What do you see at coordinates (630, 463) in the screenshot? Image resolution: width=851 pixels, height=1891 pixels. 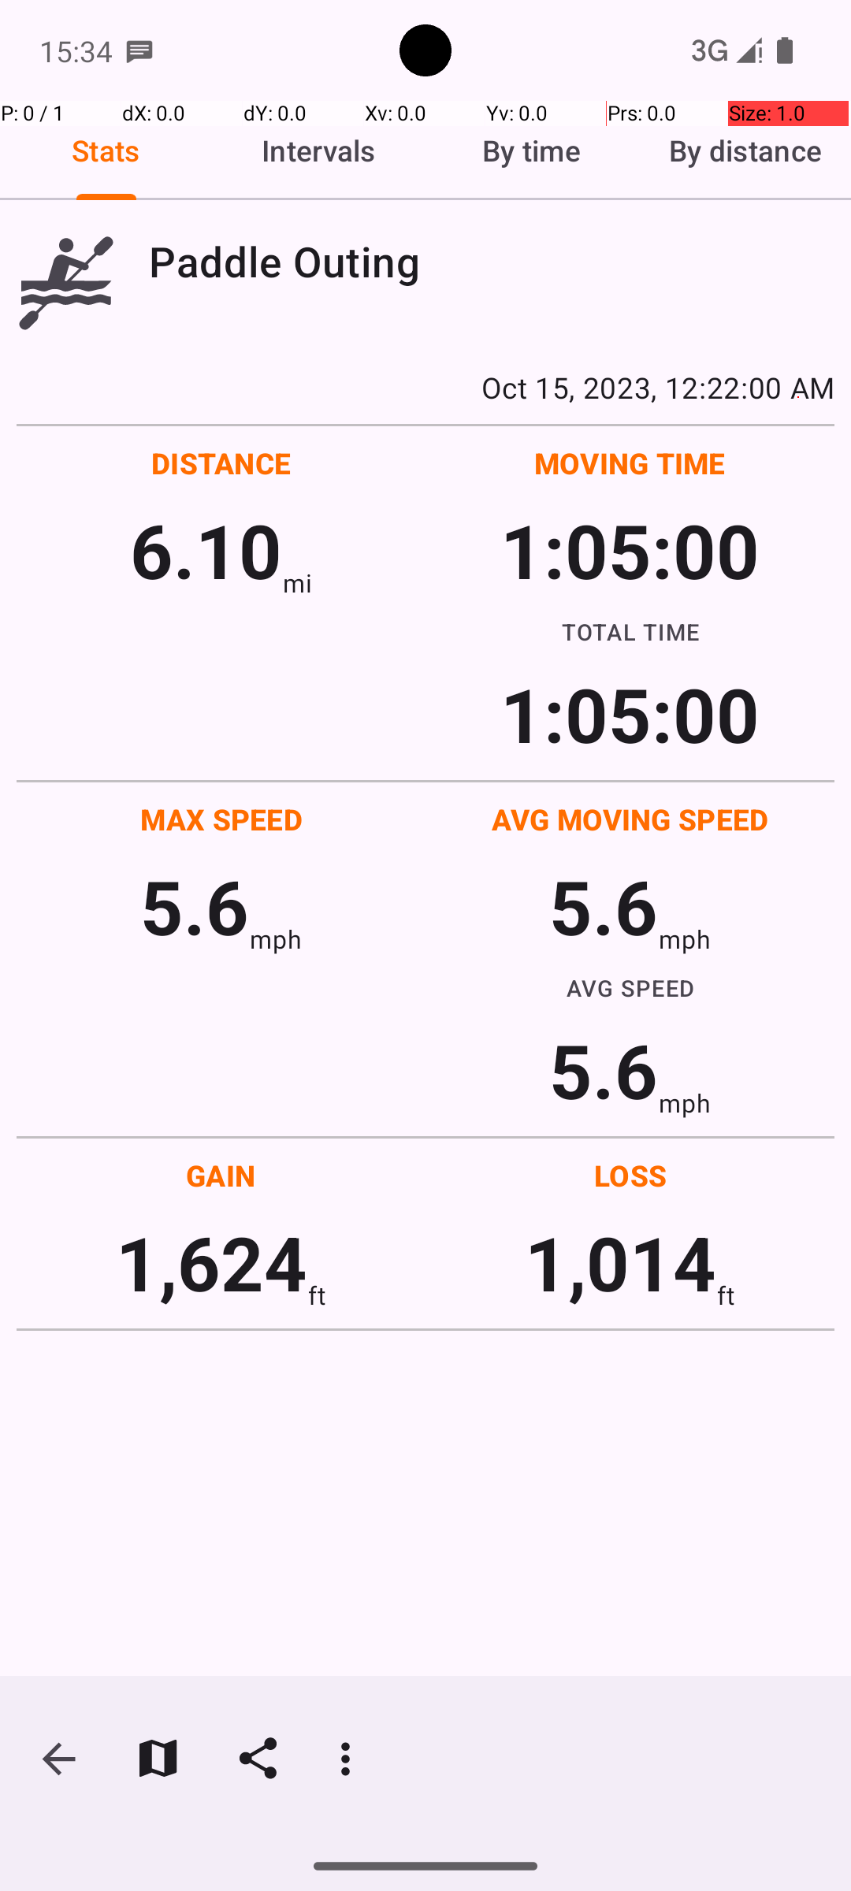 I see `MOVING TIME` at bounding box center [630, 463].